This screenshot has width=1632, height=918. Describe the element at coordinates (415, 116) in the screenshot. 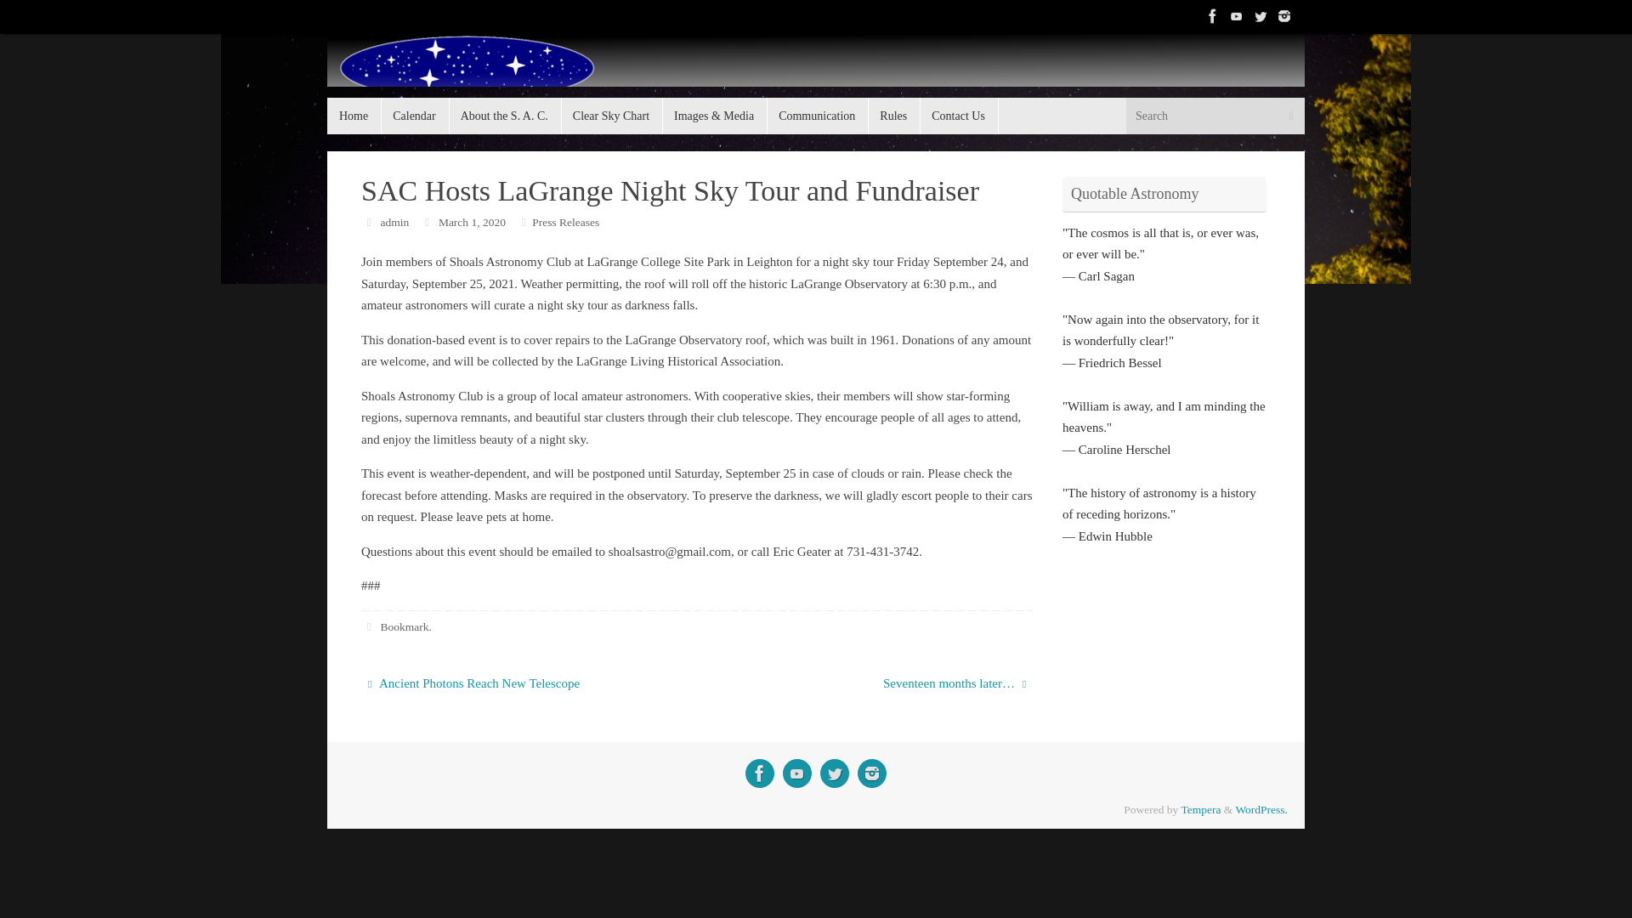

I see `Calendar` at that location.